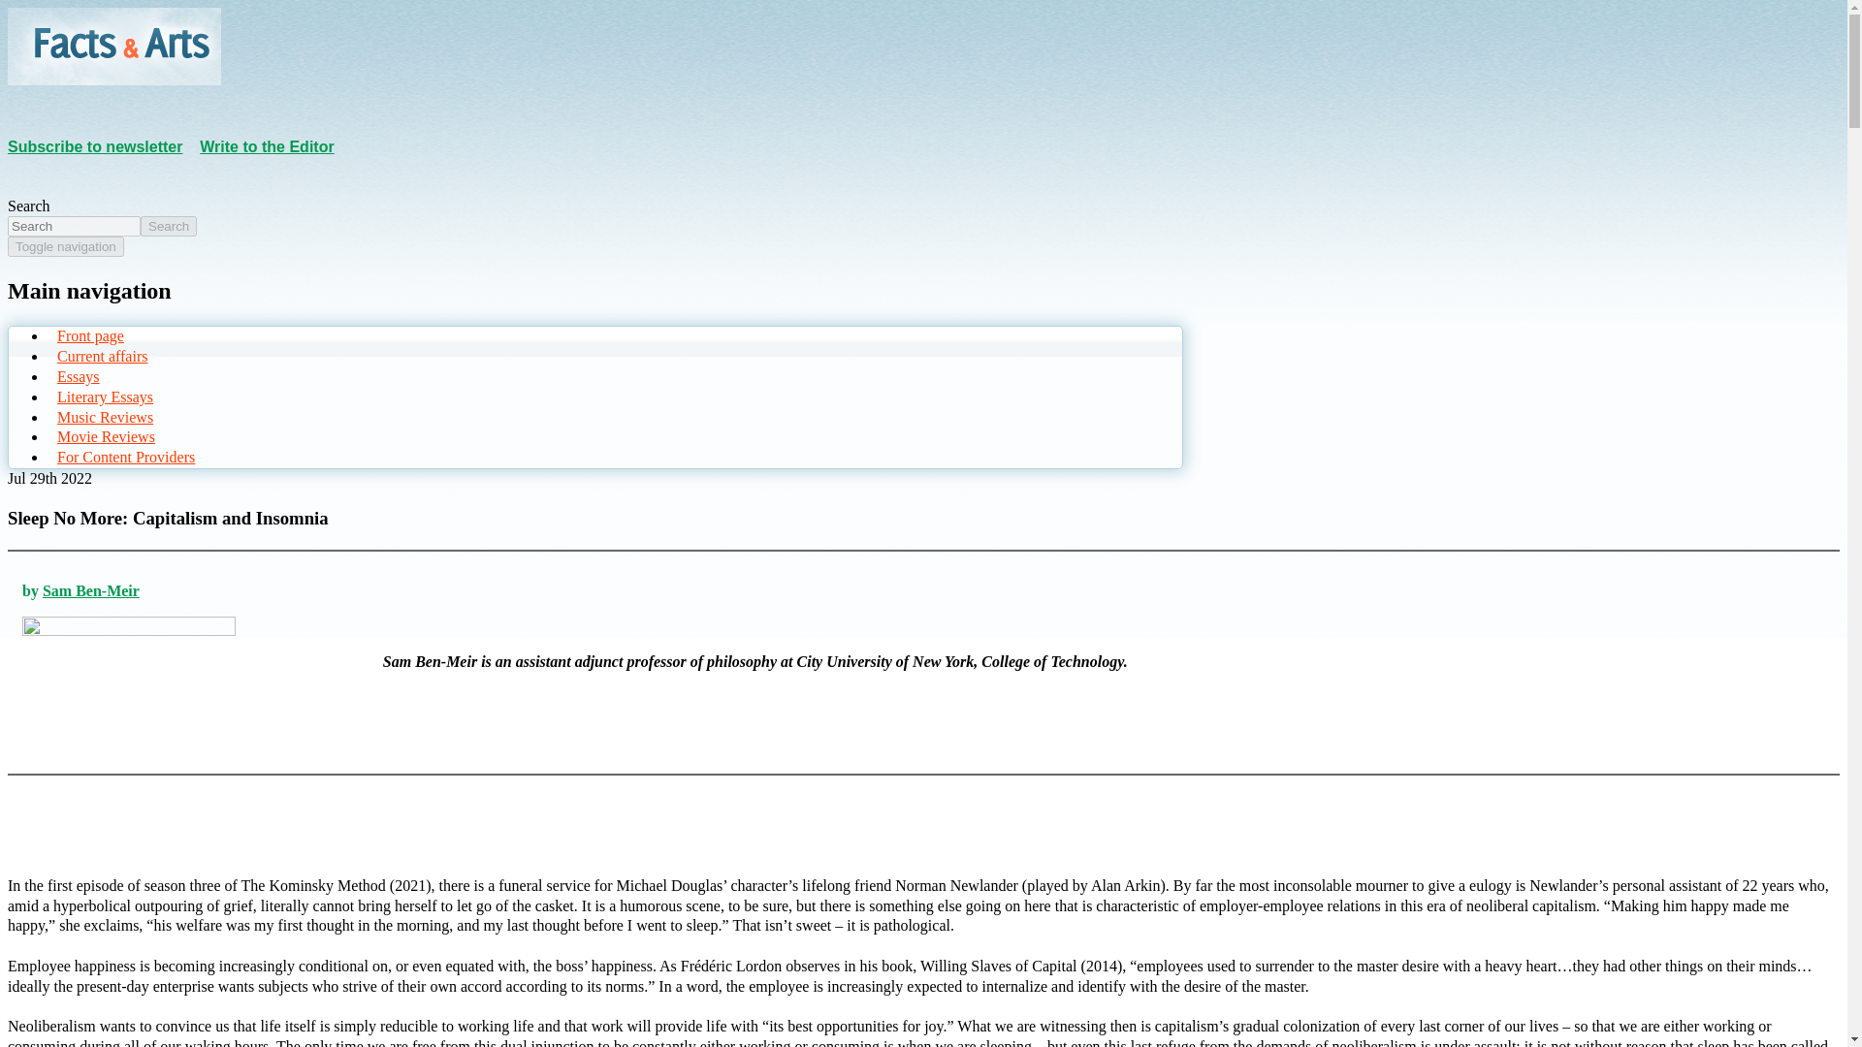  Describe the element at coordinates (76, 376) in the screenshot. I see `Essays` at that location.